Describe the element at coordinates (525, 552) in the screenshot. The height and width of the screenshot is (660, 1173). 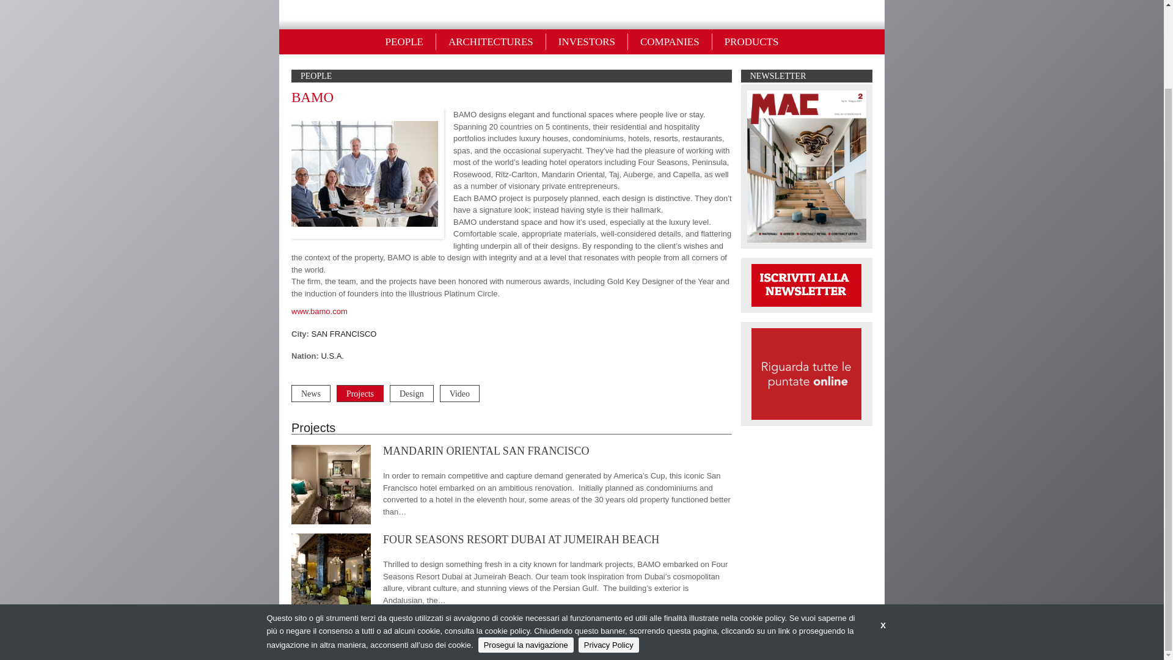
I see `Prosegui la navigazione` at that location.